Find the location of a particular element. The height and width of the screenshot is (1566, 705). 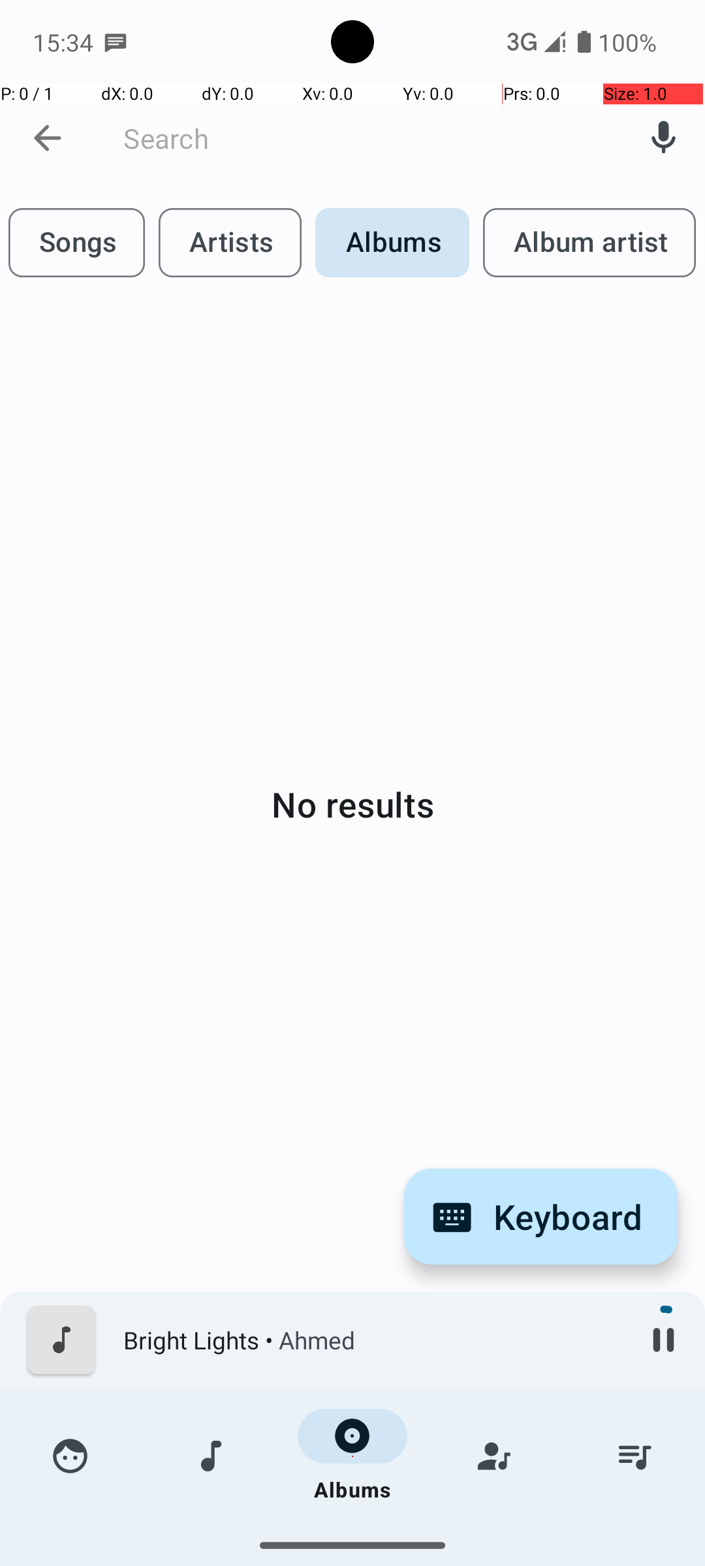

Album artist is located at coordinates (589, 243).